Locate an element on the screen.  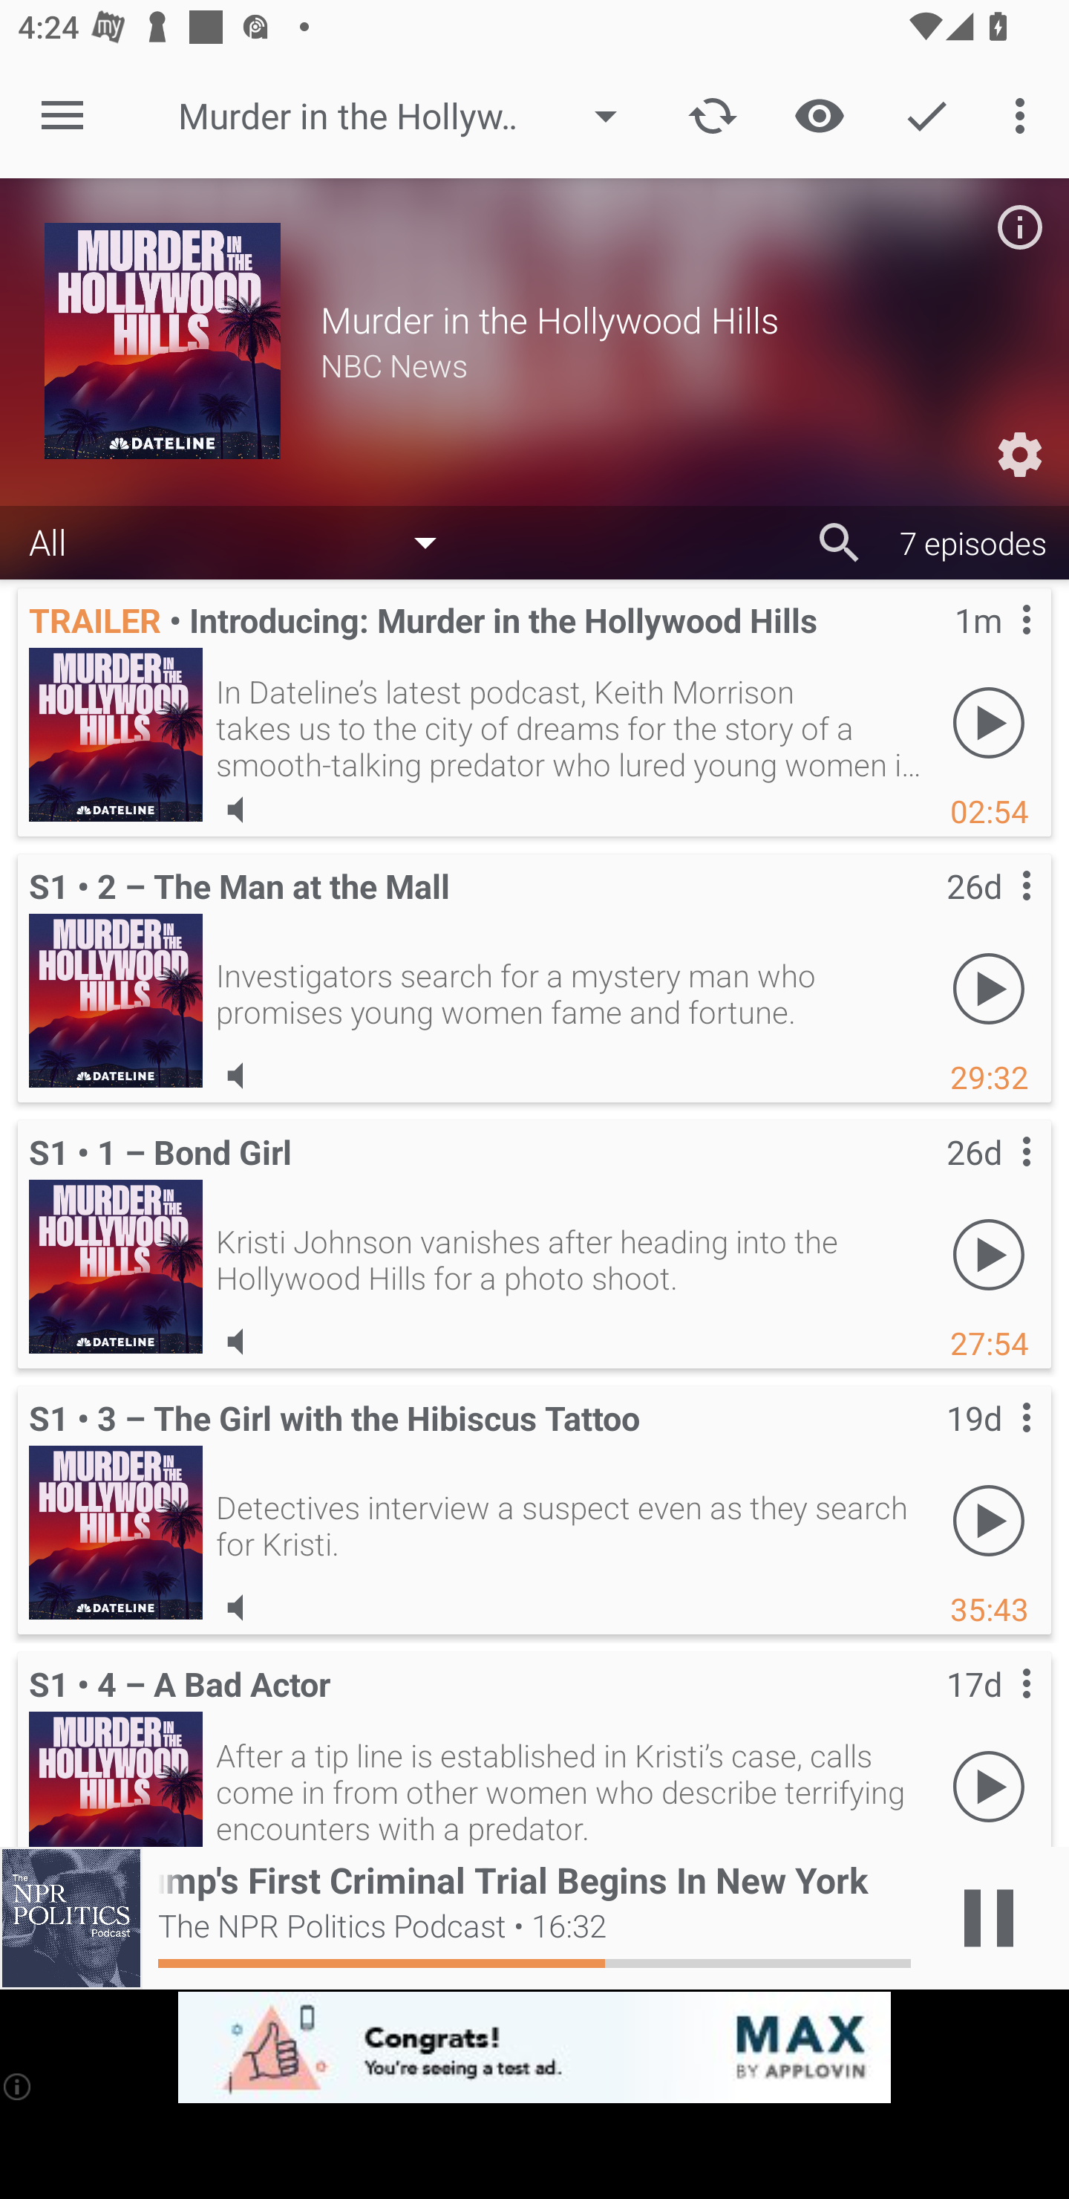
Play is located at coordinates (989, 1254).